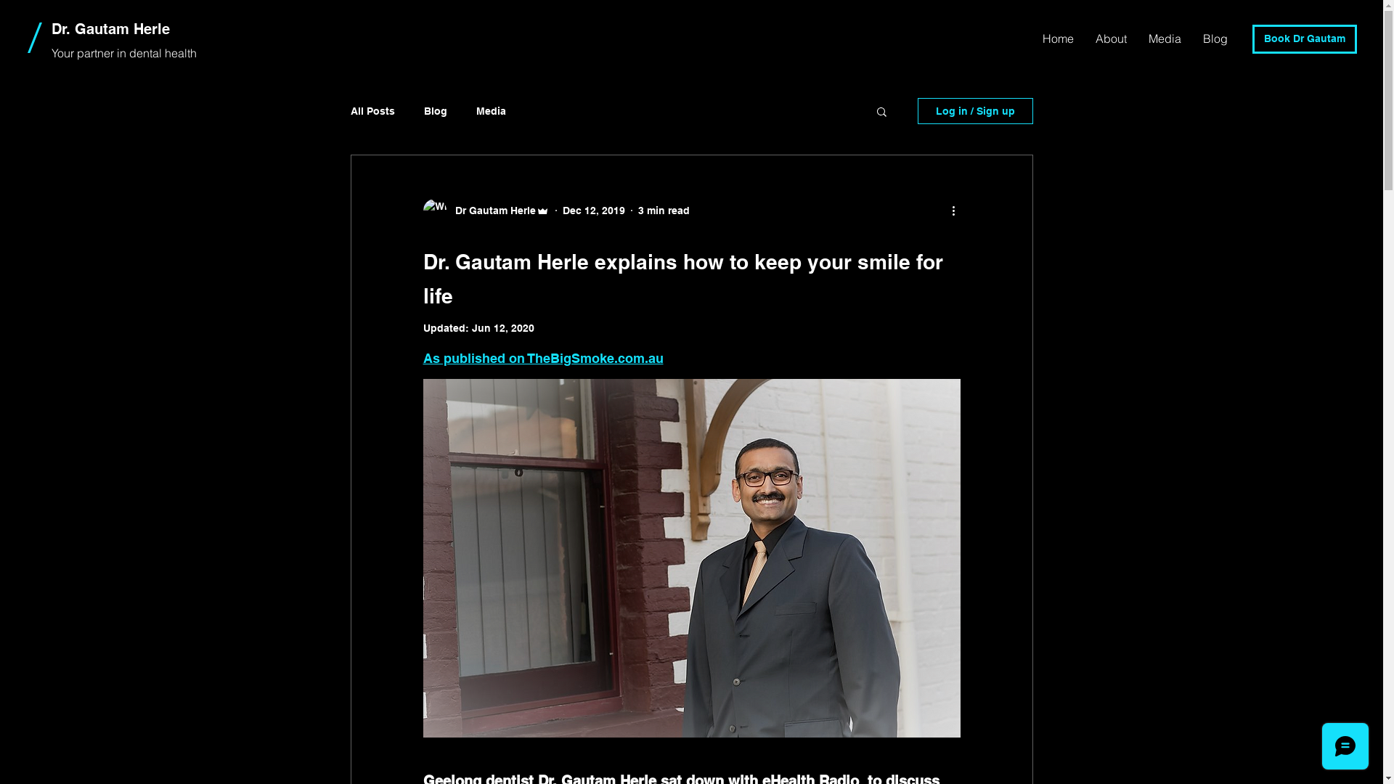  What do you see at coordinates (1165, 38) in the screenshot?
I see `Media` at bounding box center [1165, 38].